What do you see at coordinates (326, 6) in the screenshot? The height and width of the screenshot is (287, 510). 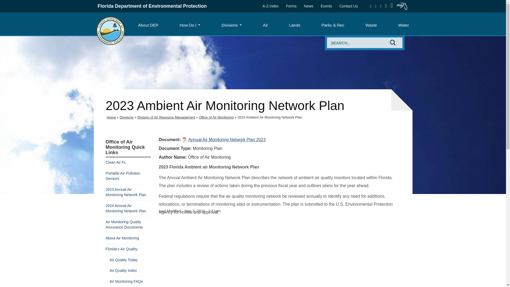 I see `Events` at bounding box center [326, 6].